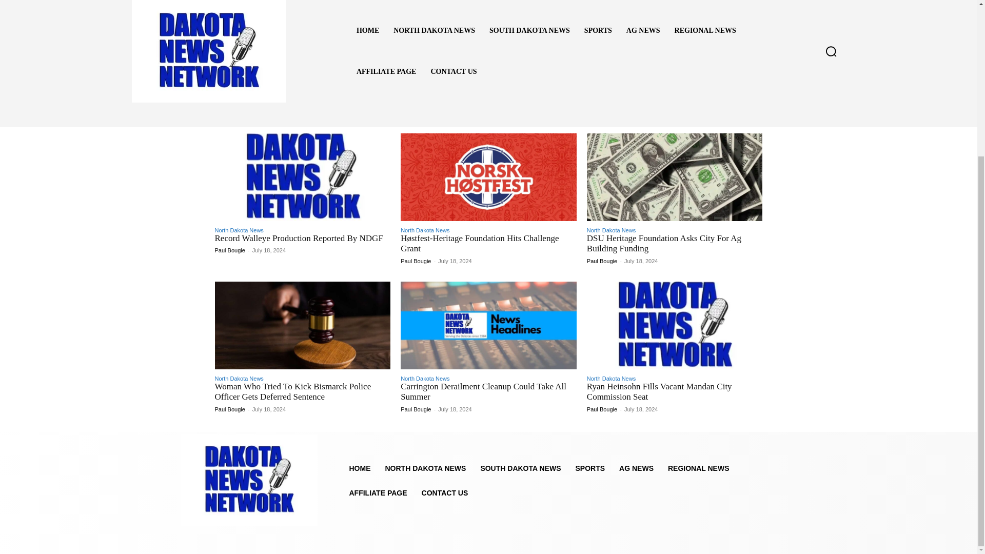 The image size is (985, 554). I want to click on North Dakota News, so click(239, 230).